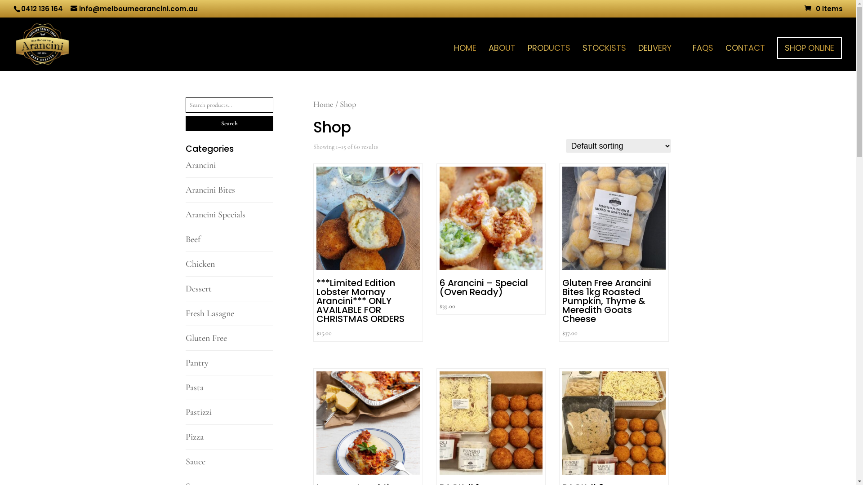 This screenshot has width=863, height=485. Describe the element at coordinates (192, 239) in the screenshot. I see `Beef` at that location.